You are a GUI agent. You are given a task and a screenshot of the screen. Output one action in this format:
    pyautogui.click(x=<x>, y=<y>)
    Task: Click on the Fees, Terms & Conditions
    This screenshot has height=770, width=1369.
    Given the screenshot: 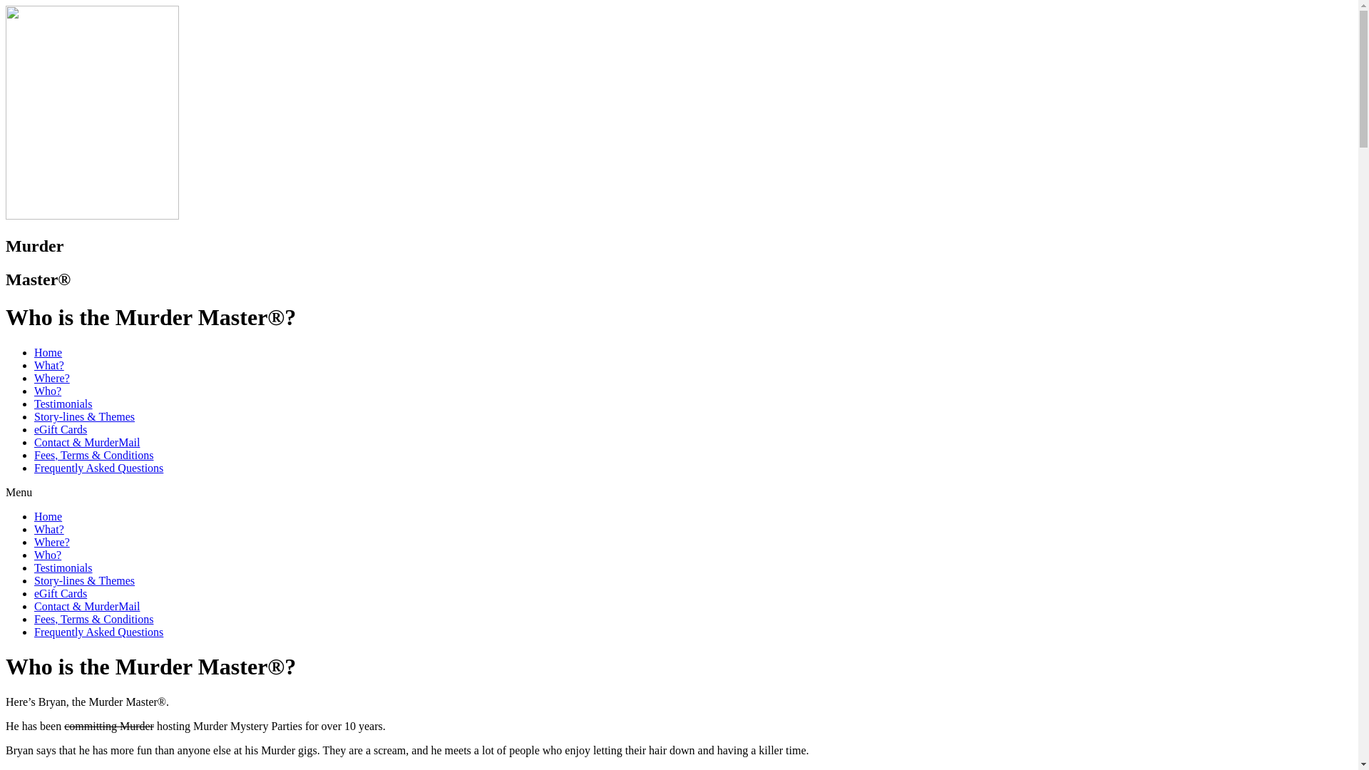 What is the action you would take?
    pyautogui.click(x=94, y=455)
    